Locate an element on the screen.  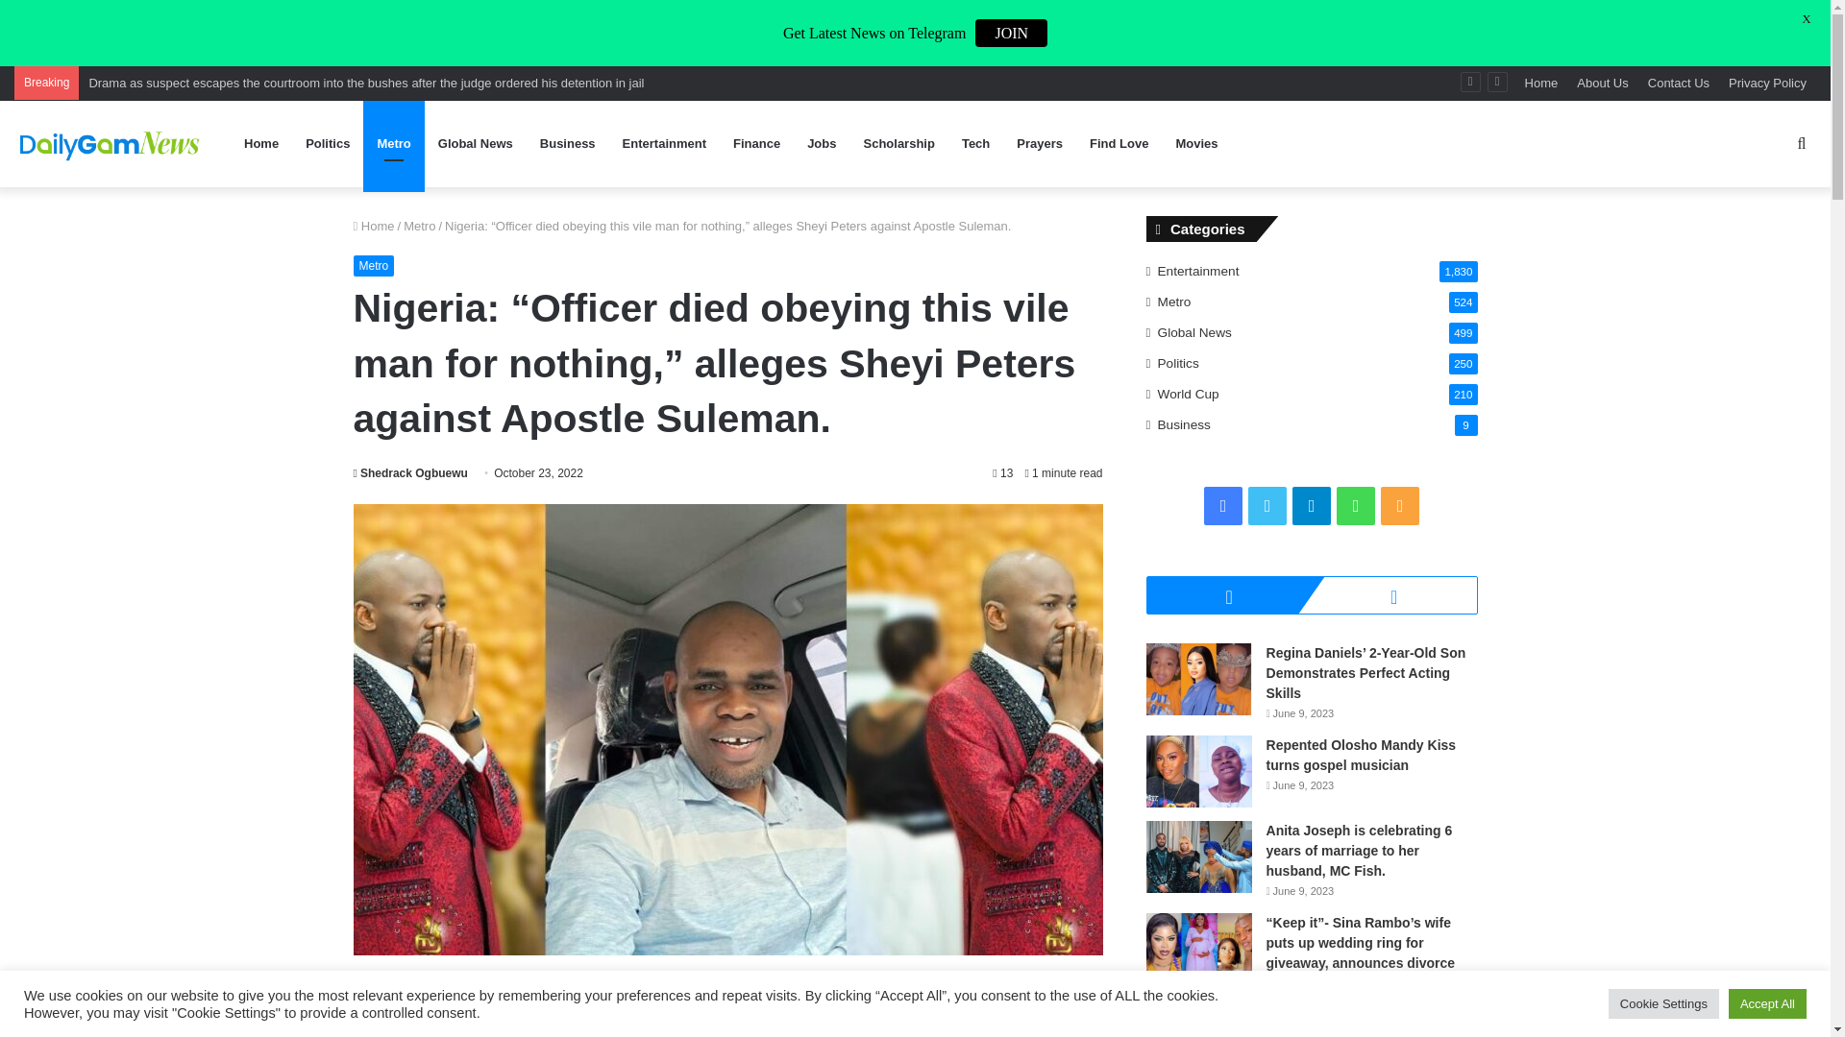
About Us is located at coordinates (1602, 83).